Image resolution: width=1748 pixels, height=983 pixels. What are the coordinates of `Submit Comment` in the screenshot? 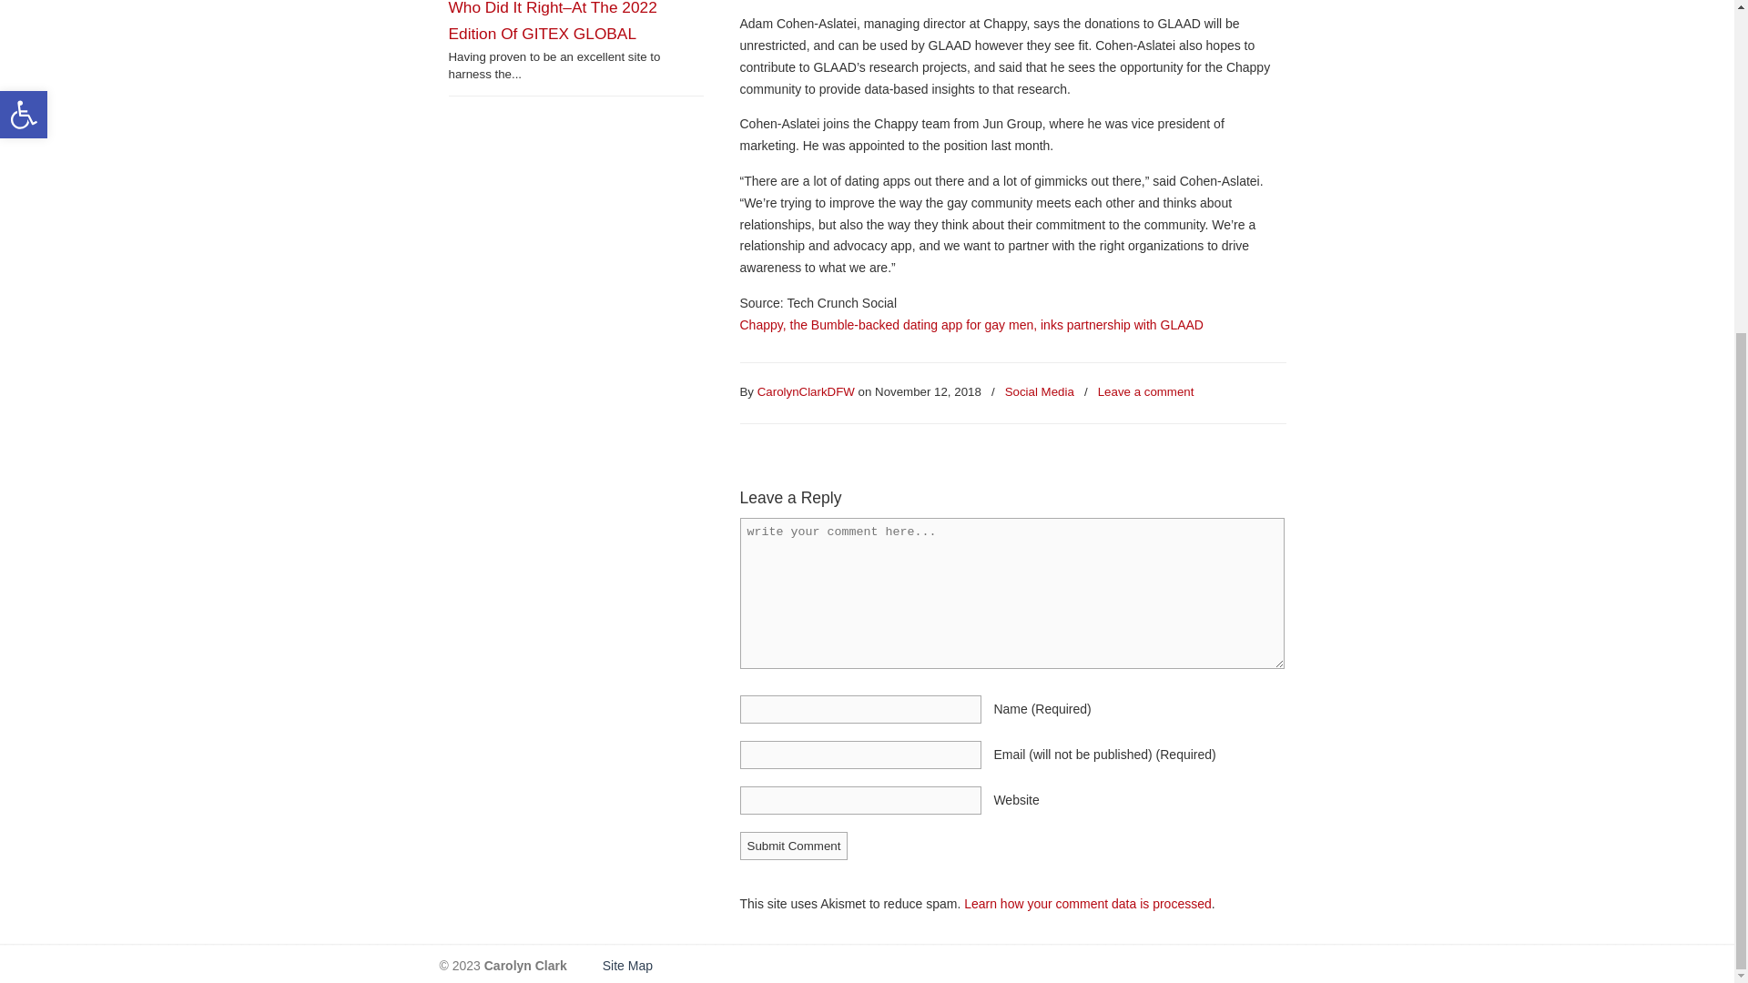 It's located at (794, 846).